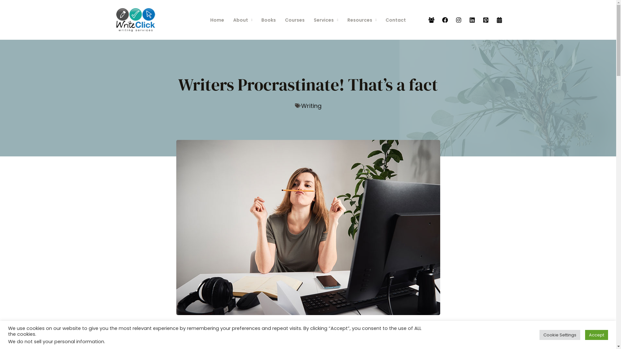 The width and height of the screenshot is (621, 349). What do you see at coordinates (243, 20) in the screenshot?
I see `About` at bounding box center [243, 20].